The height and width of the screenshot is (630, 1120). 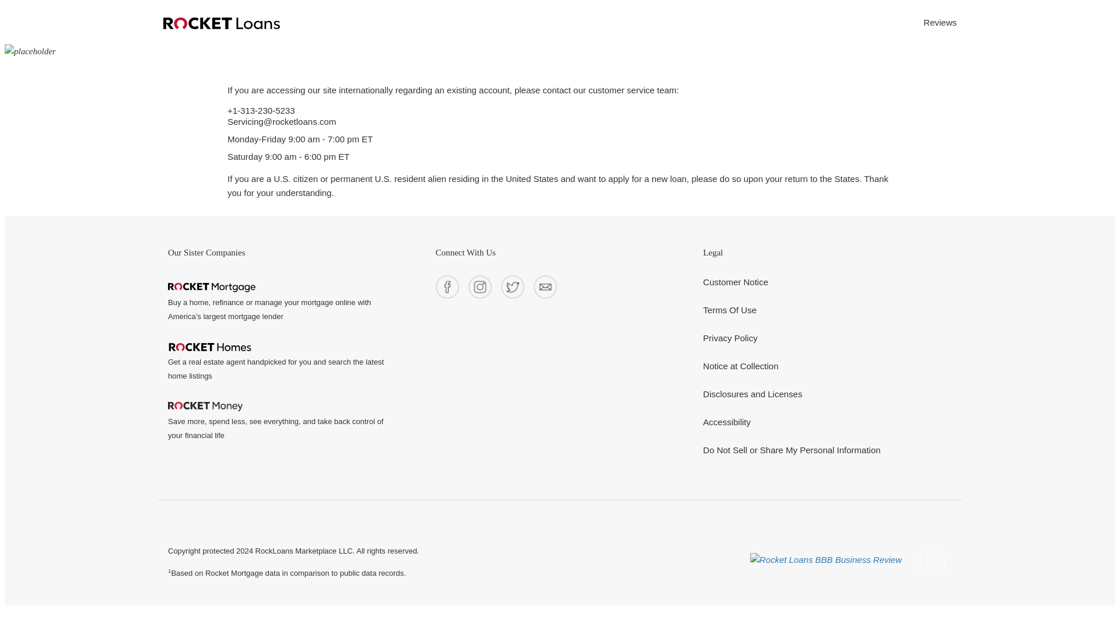 I want to click on Terms Of Use, so click(x=730, y=310).